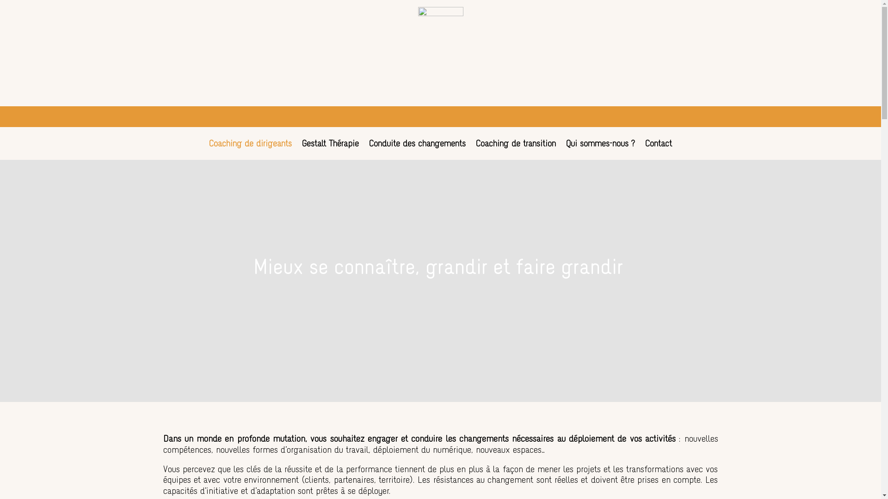  What do you see at coordinates (659, 149) in the screenshot?
I see `Contact` at bounding box center [659, 149].